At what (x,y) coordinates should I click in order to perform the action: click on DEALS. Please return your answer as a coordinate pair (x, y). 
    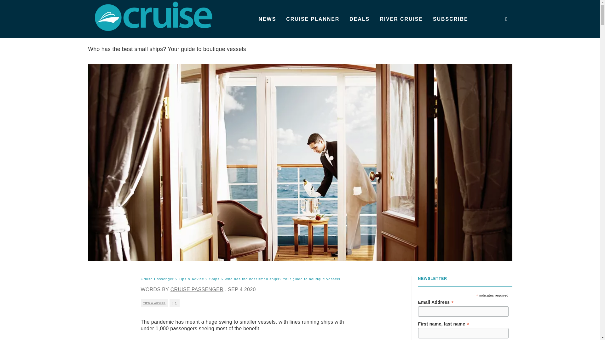
    Looking at the image, I should click on (359, 19).